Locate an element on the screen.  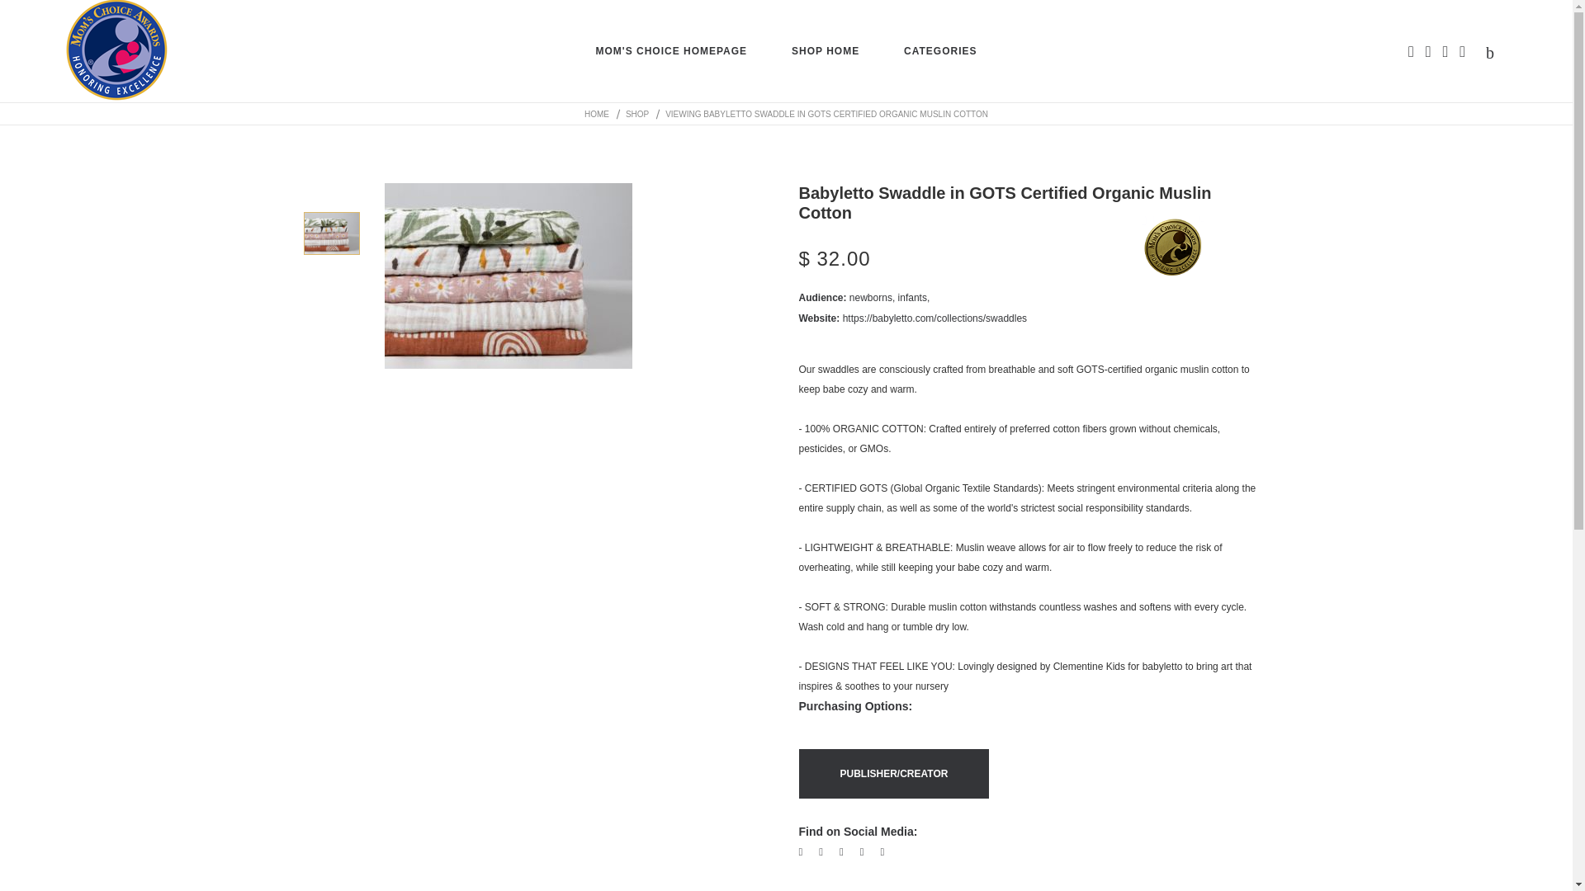
MCA Gold Award is located at coordinates (1172, 247).